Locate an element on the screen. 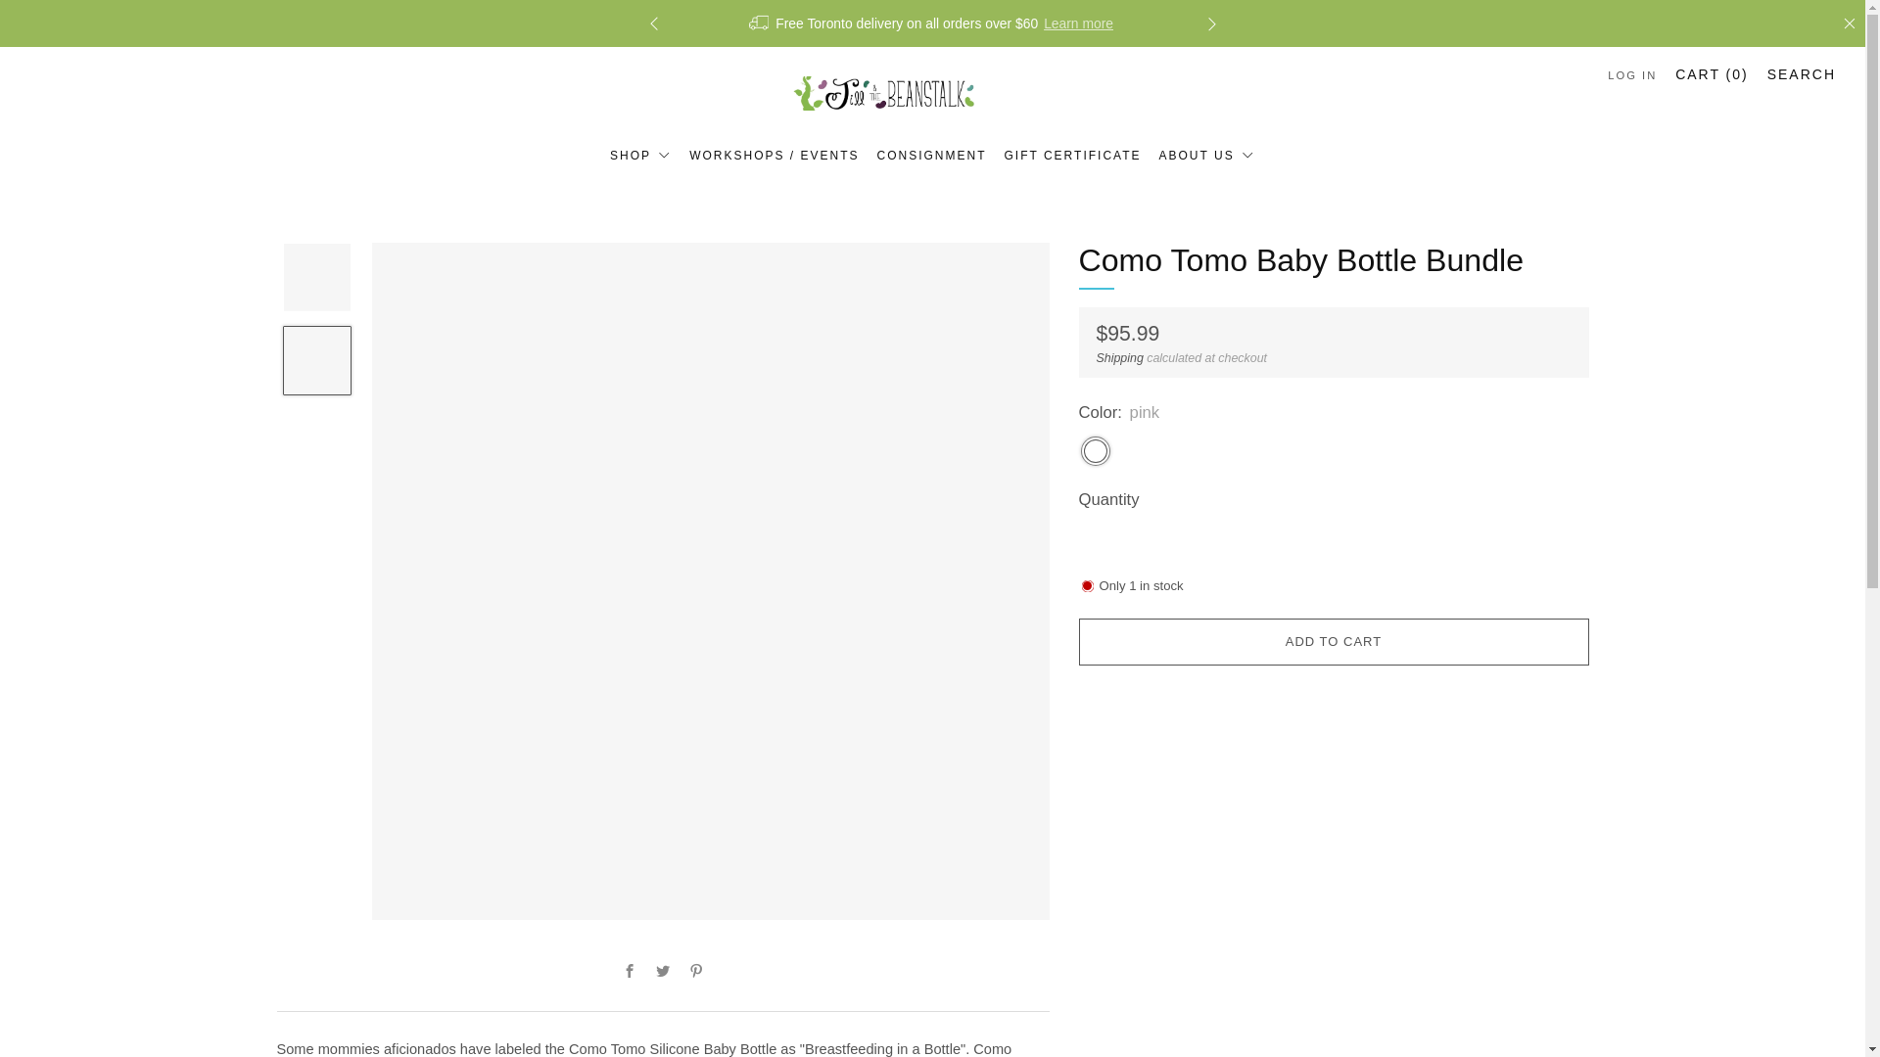 Image resolution: width=1880 pixels, height=1057 pixels. ABOUT US is located at coordinates (1207, 155).